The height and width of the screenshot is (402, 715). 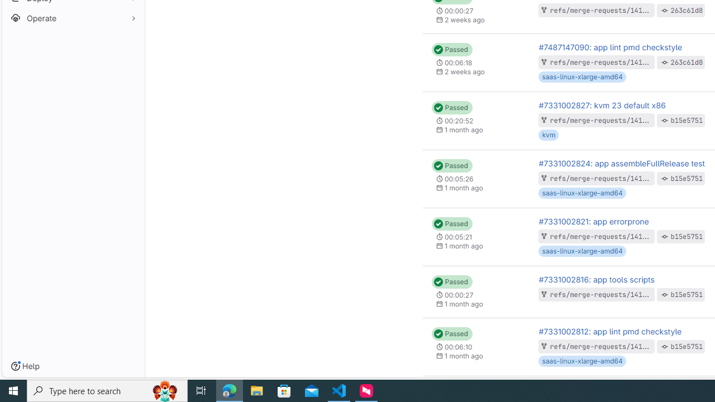 What do you see at coordinates (608, 62) in the screenshot?
I see `refs/merge-requests/1411/head` at bounding box center [608, 62].